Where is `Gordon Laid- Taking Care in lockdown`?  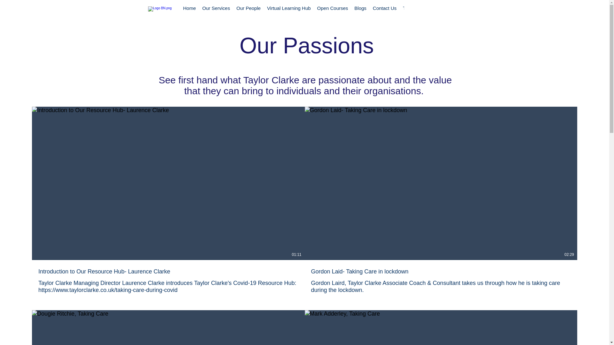 Gordon Laid- Taking Care in lockdown is located at coordinates (441, 272).